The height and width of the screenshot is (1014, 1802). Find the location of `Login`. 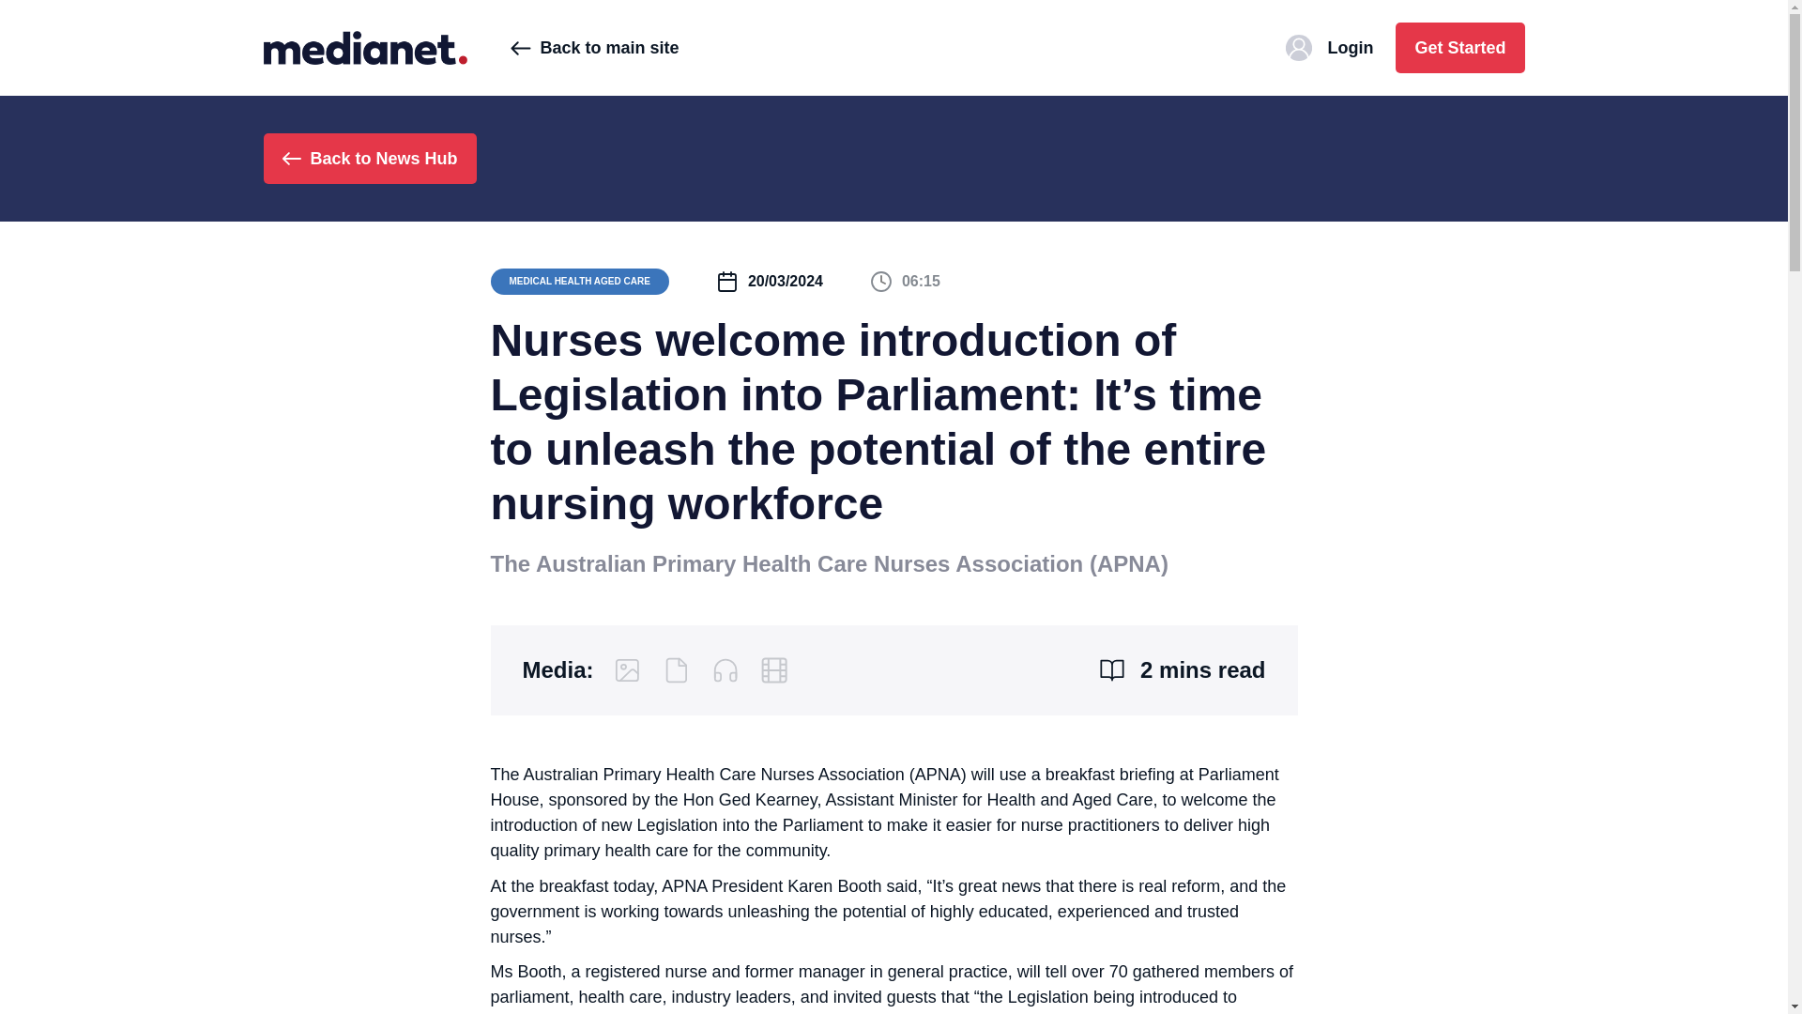

Login is located at coordinates (1329, 47).